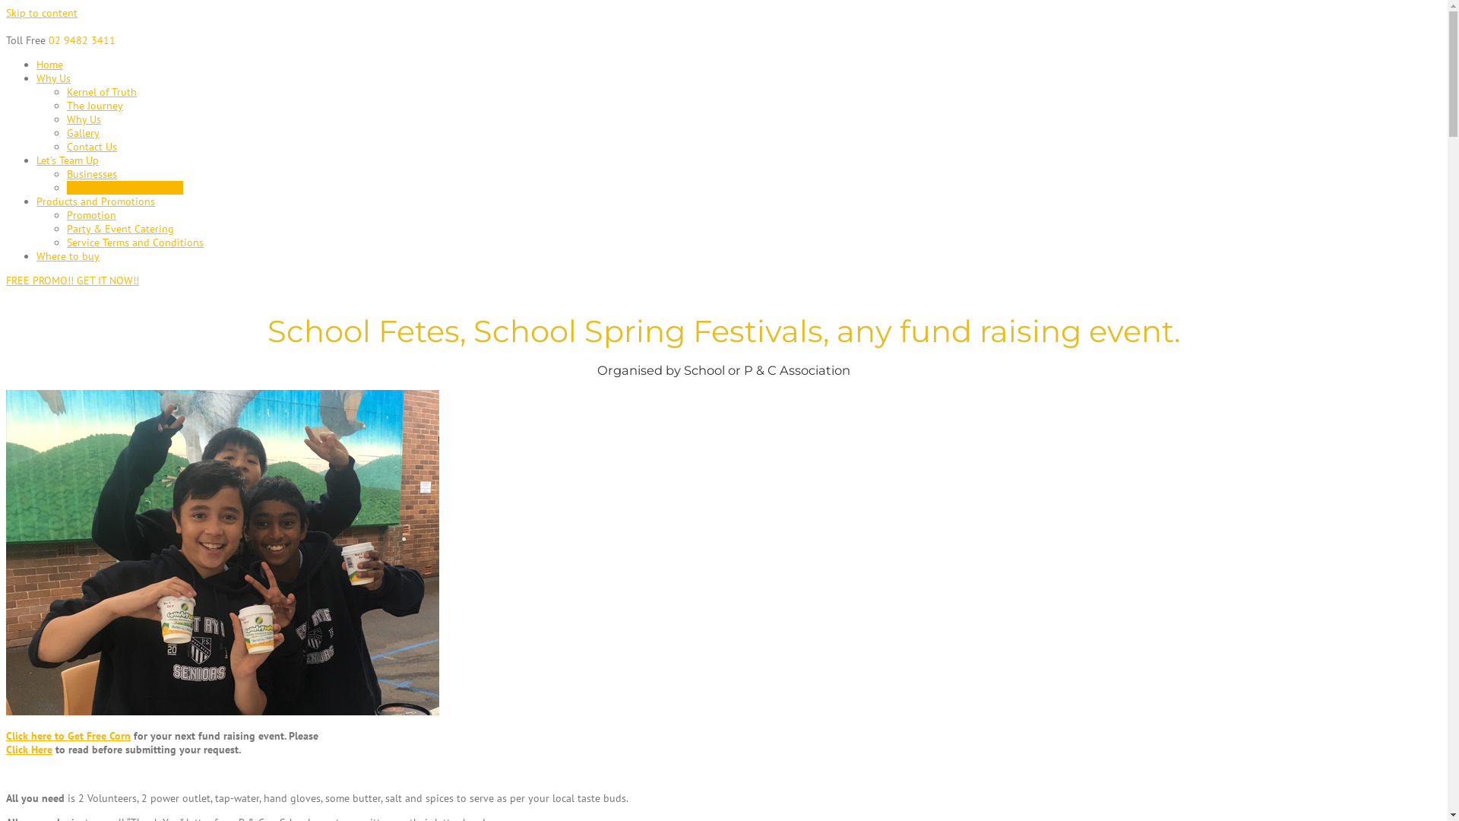  What do you see at coordinates (102, 92) in the screenshot?
I see `Kernel of Truth` at bounding box center [102, 92].